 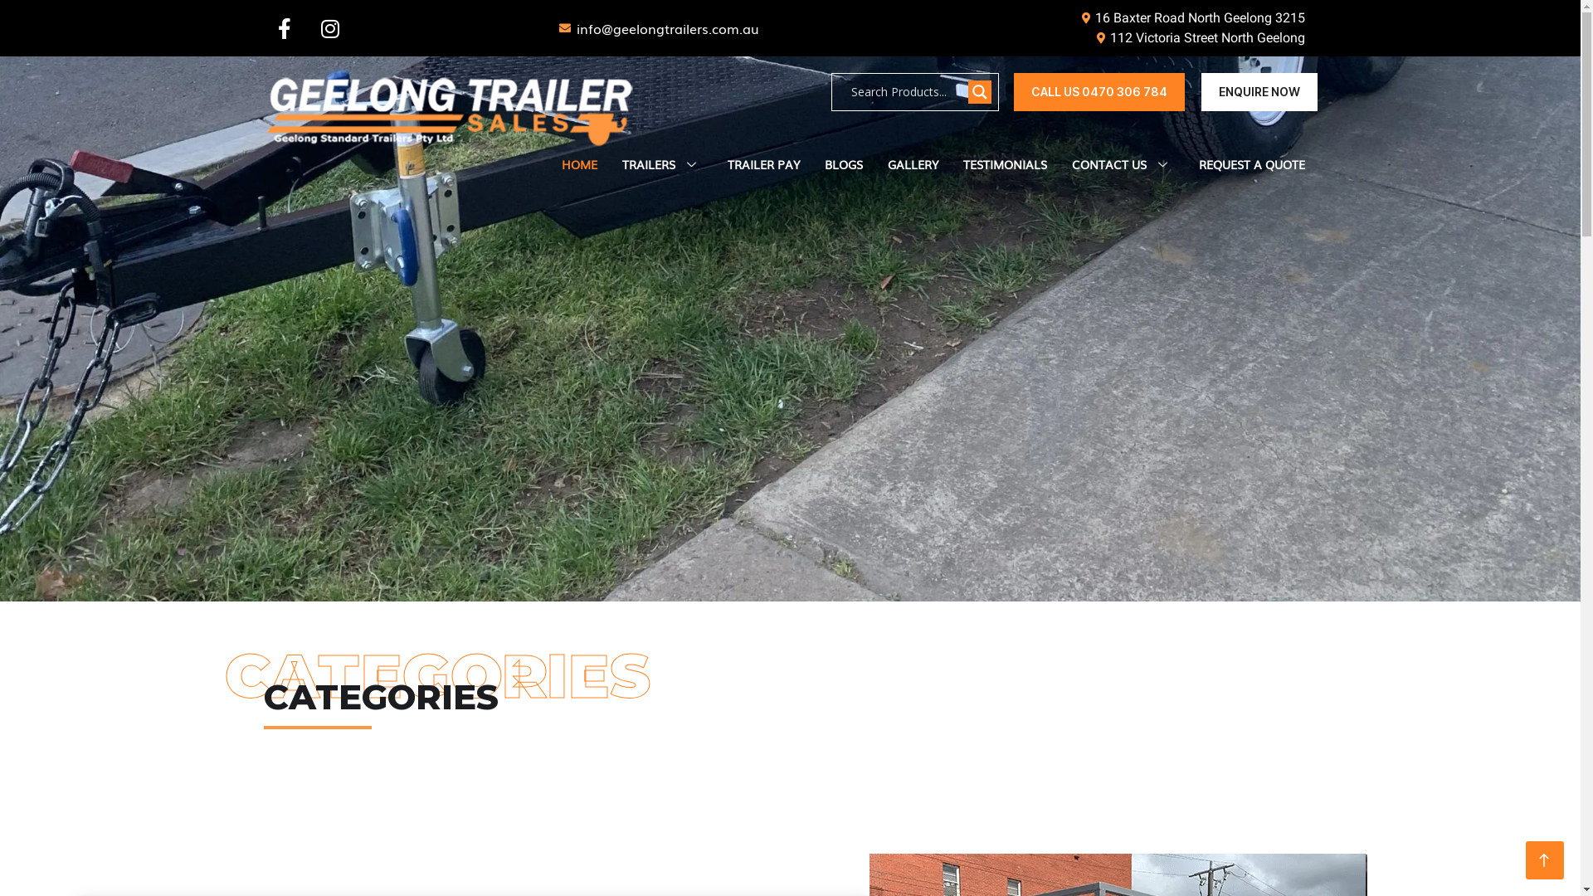 What do you see at coordinates (1099, 92) in the screenshot?
I see `CALL US 0470 306 784` at bounding box center [1099, 92].